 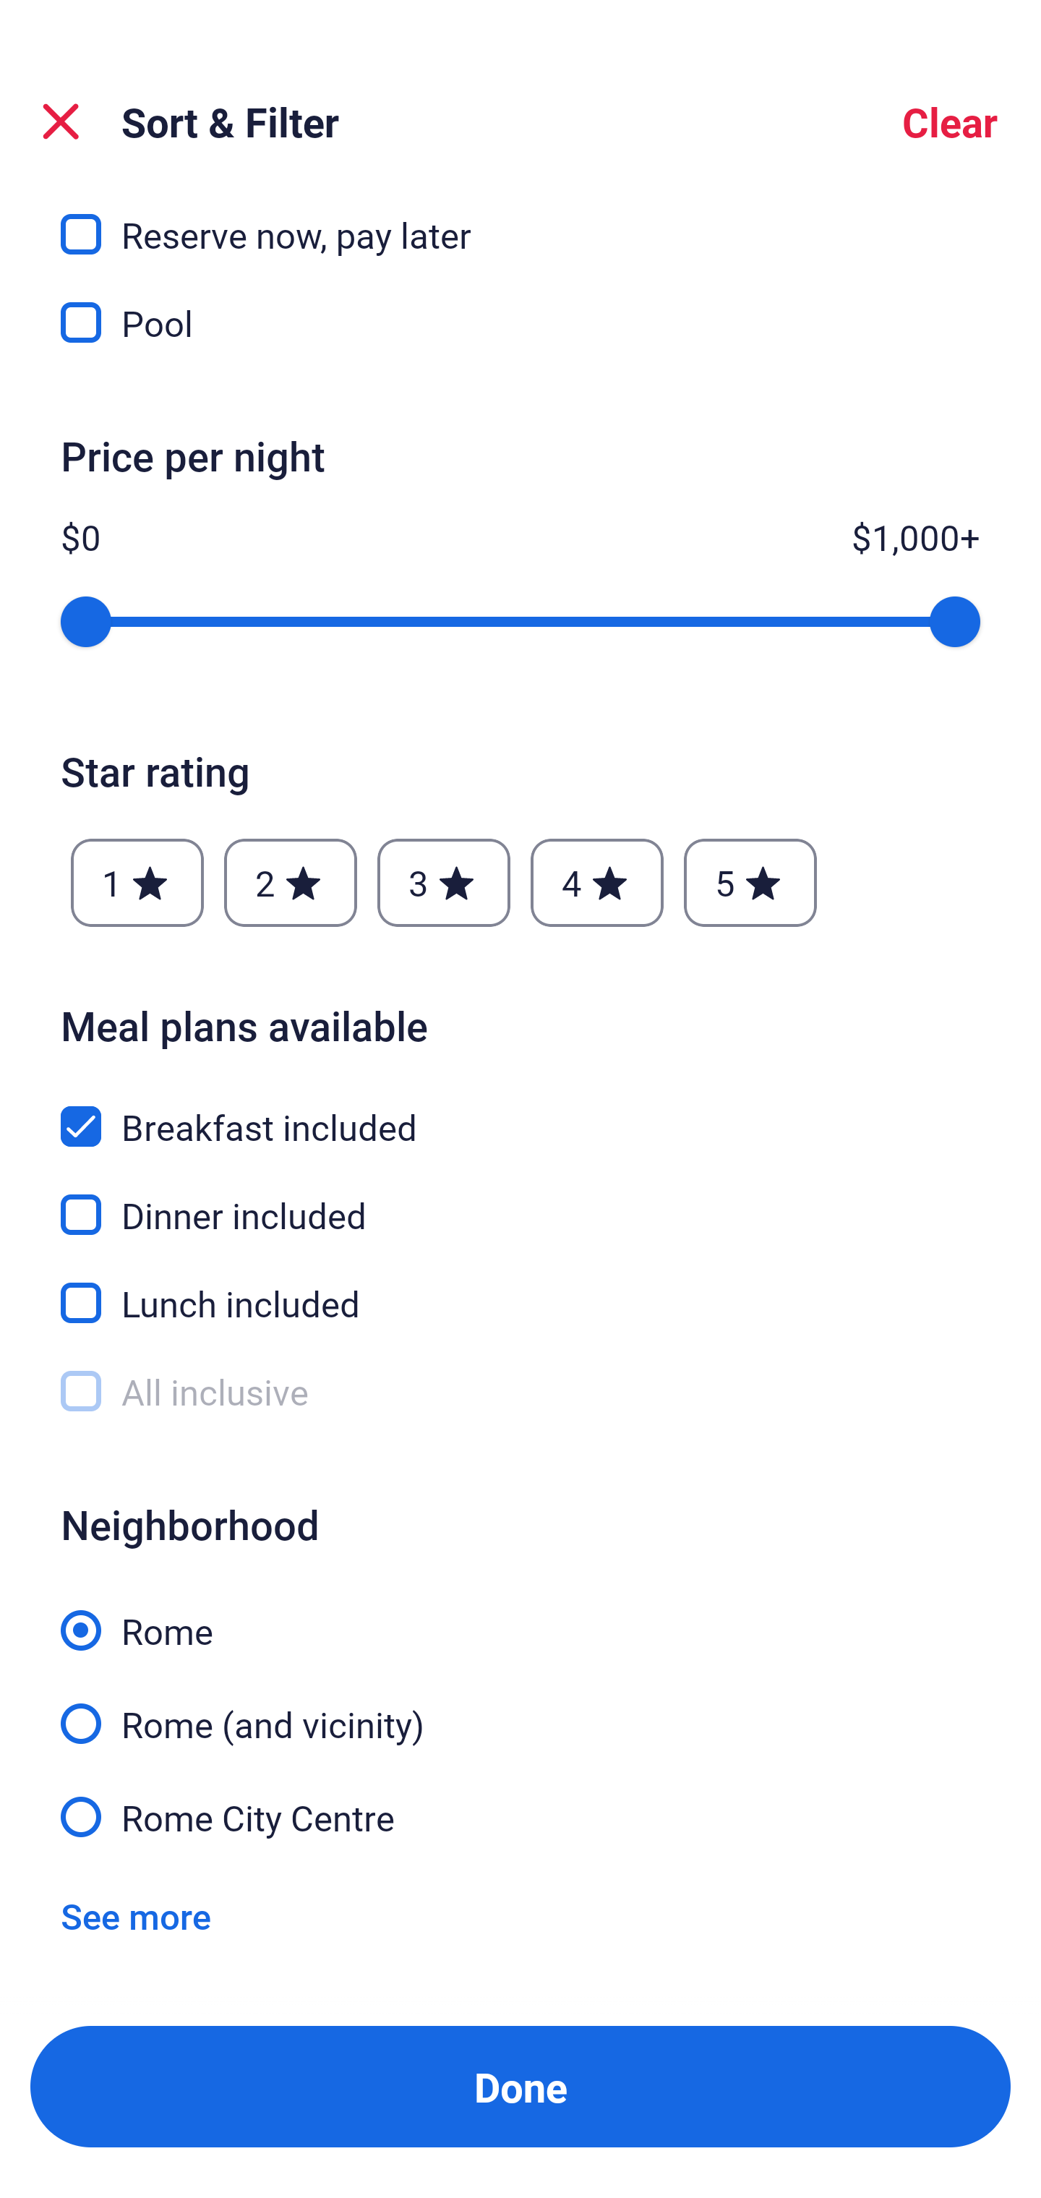 What do you see at coordinates (950, 121) in the screenshot?
I see `Clear` at bounding box center [950, 121].